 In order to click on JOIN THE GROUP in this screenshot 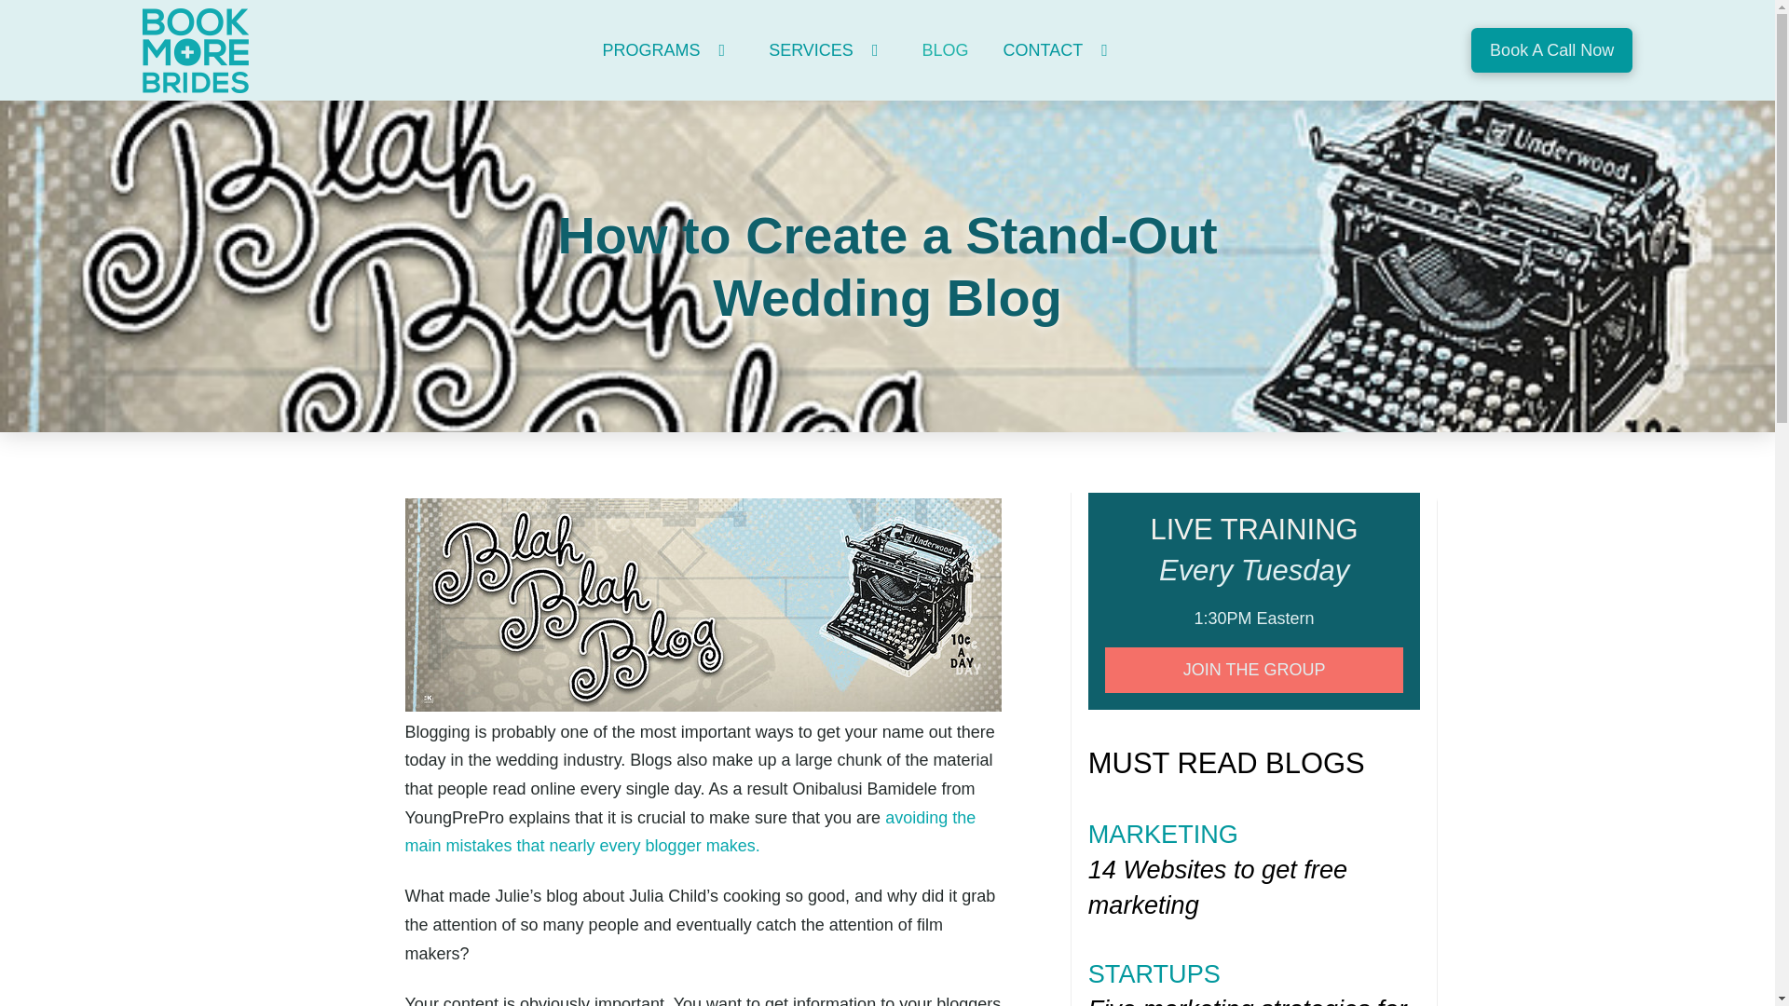, I will do `click(1254, 671)`.